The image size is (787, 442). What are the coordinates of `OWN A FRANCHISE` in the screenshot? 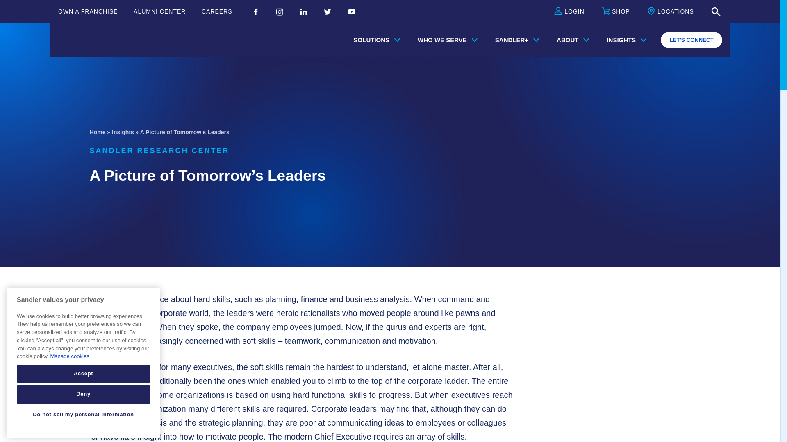 It's located at (88, 11).